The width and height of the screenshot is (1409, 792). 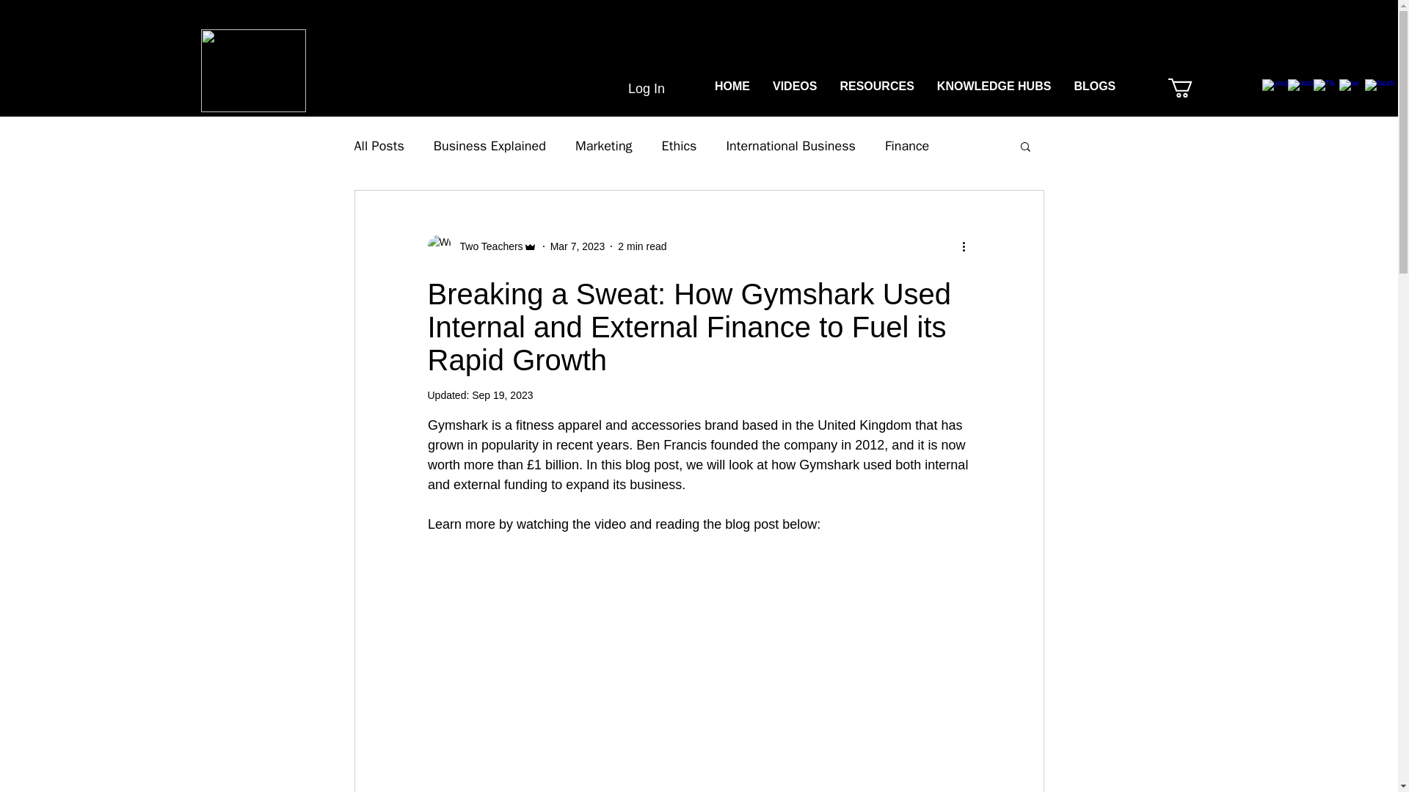 I want to click on Marketing, so click(x=603, y=145).